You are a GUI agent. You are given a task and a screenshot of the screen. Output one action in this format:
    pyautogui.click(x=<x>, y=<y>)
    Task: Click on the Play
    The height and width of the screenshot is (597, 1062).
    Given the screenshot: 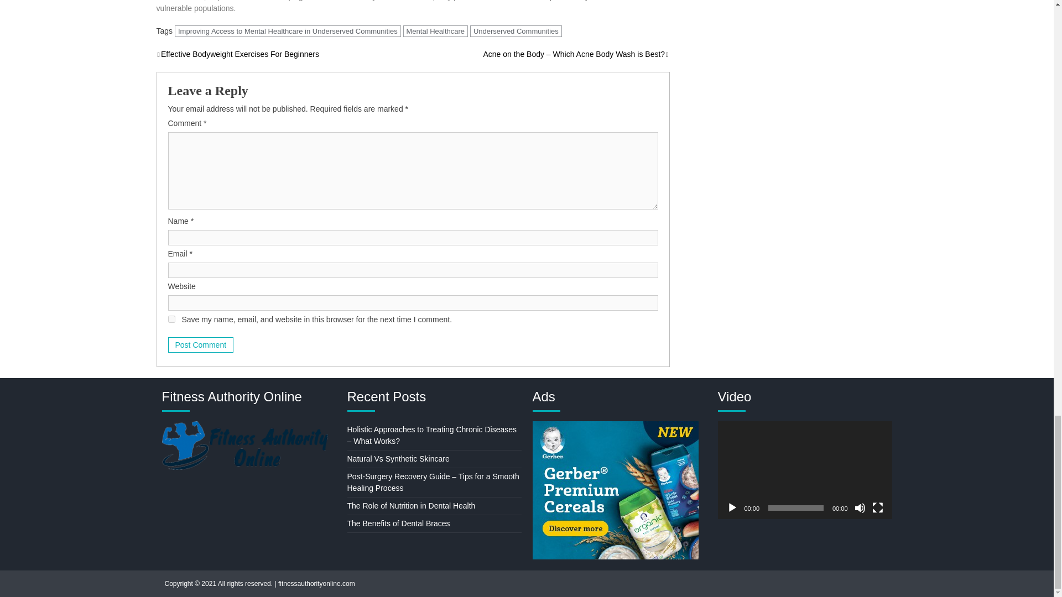 What is the action you would take?
    pyautogui.click(x=732, y=507)
    